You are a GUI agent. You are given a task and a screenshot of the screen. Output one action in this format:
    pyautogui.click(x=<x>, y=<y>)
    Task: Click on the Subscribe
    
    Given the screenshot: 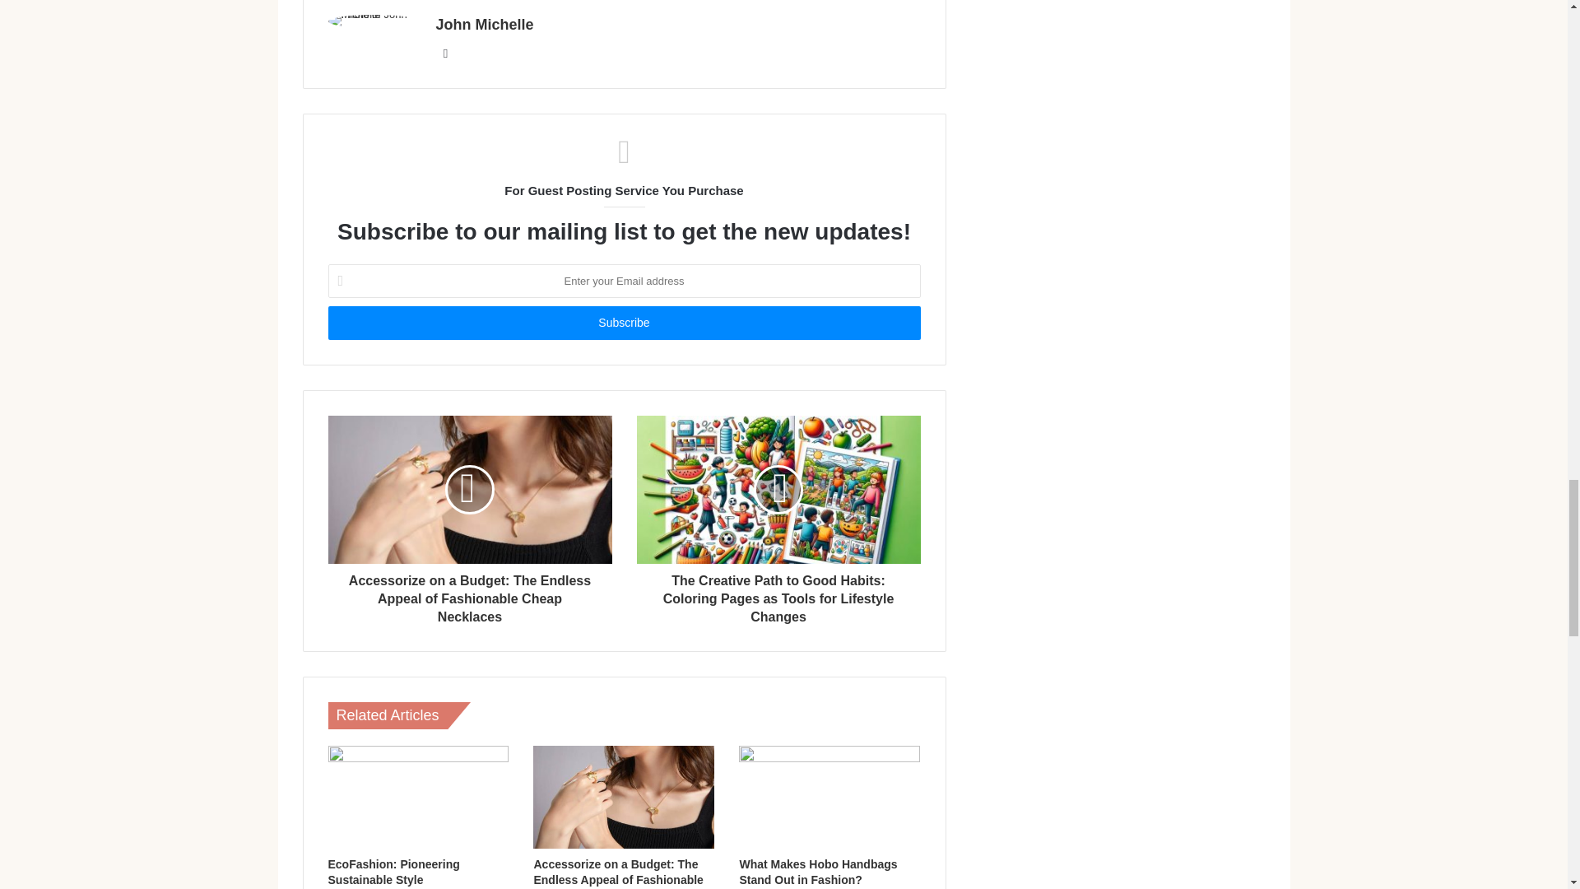 What is the action you would take?
    pyautogui.click(x=623, y=323)
    